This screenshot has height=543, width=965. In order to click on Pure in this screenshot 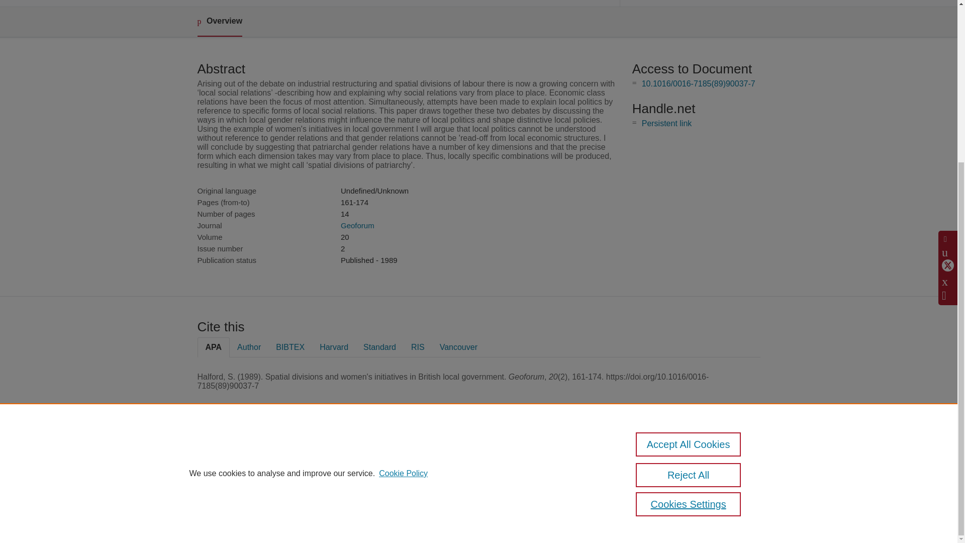, I will do `click(240, 456)`.